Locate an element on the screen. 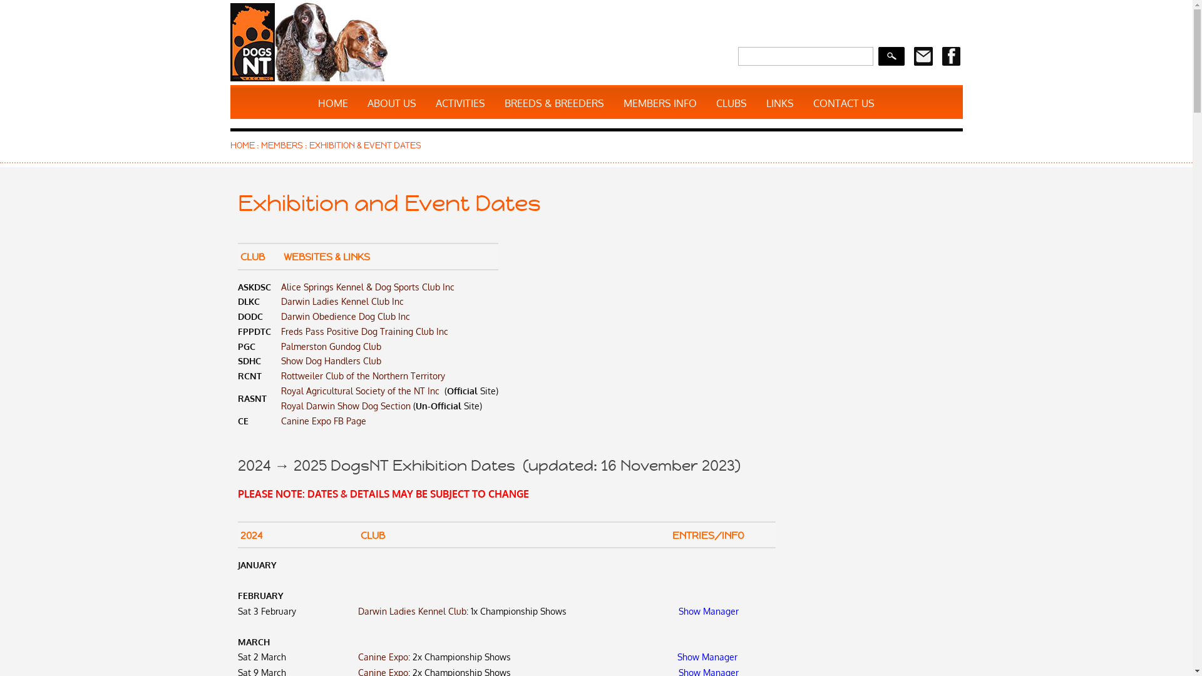 This screenshot has height=676, width=1202. Freds Pass Positive Dog Training Club Inc is located at coordinates (364, 332).